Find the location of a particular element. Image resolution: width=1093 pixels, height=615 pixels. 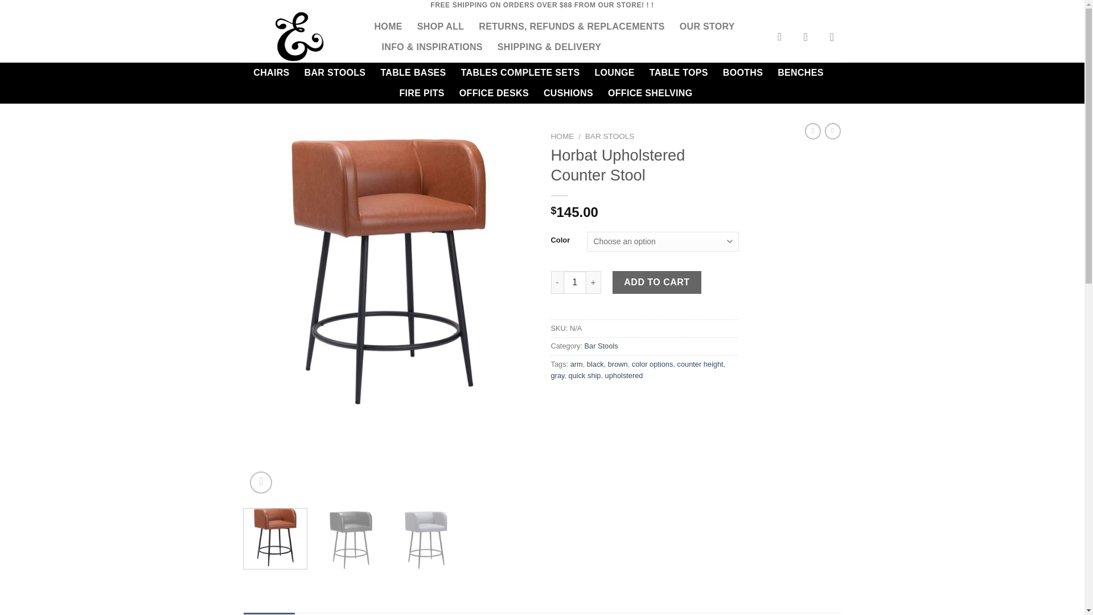

CUSHIONS is located at coordinates (568, 93).